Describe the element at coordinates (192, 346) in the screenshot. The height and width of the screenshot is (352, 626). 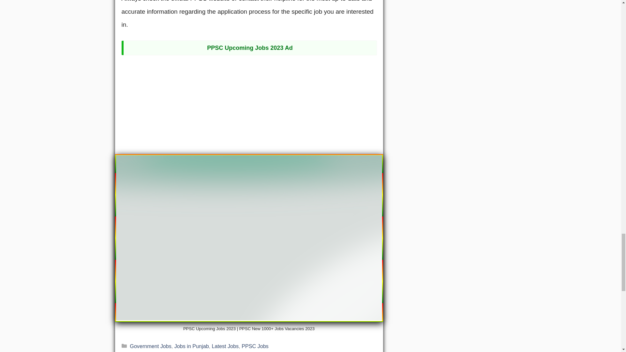
I see `Jobs in Punjab` at that location.